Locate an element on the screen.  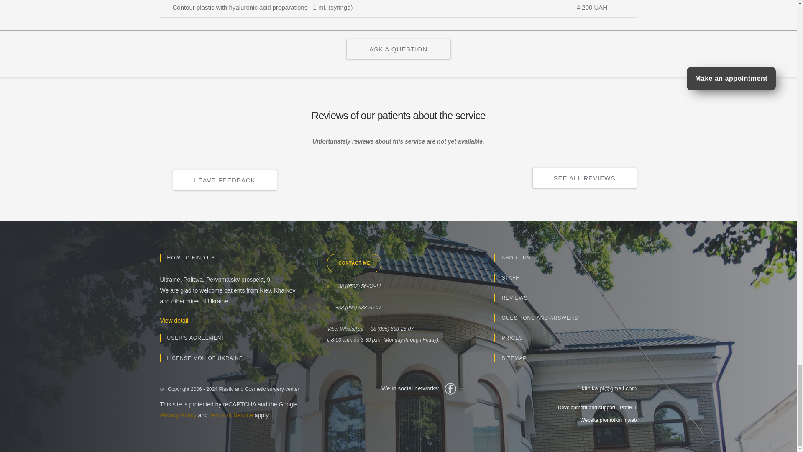
 Website promotion Inweb is located at coordinates (561, 420).